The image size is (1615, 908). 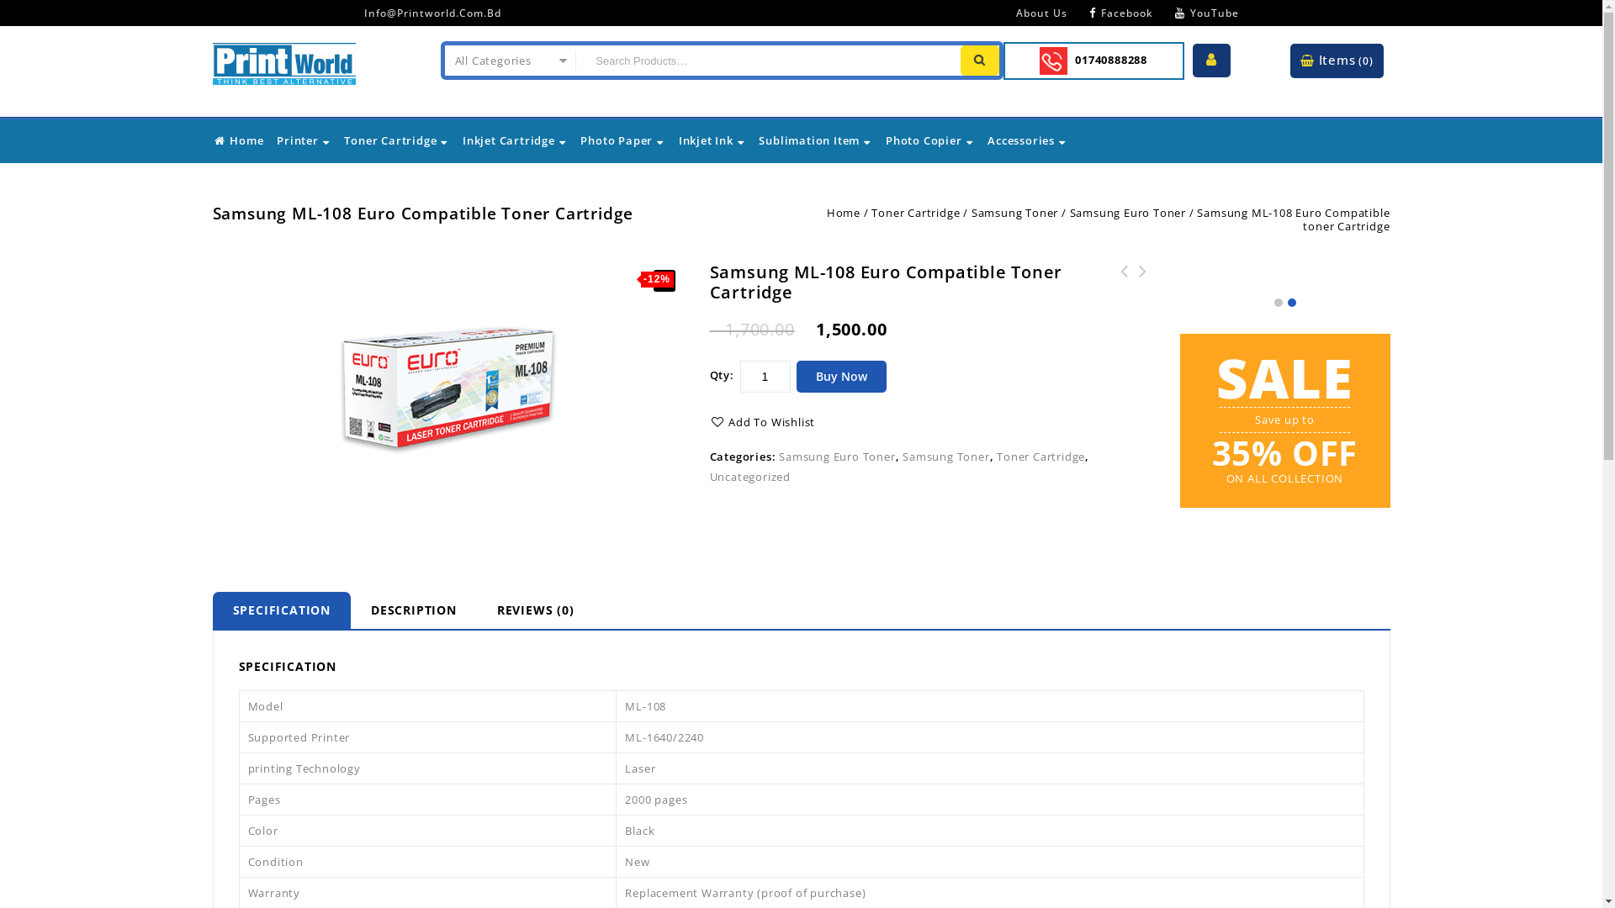 I want to click on Inkjet Cartridge, so click(x=515, y=140).